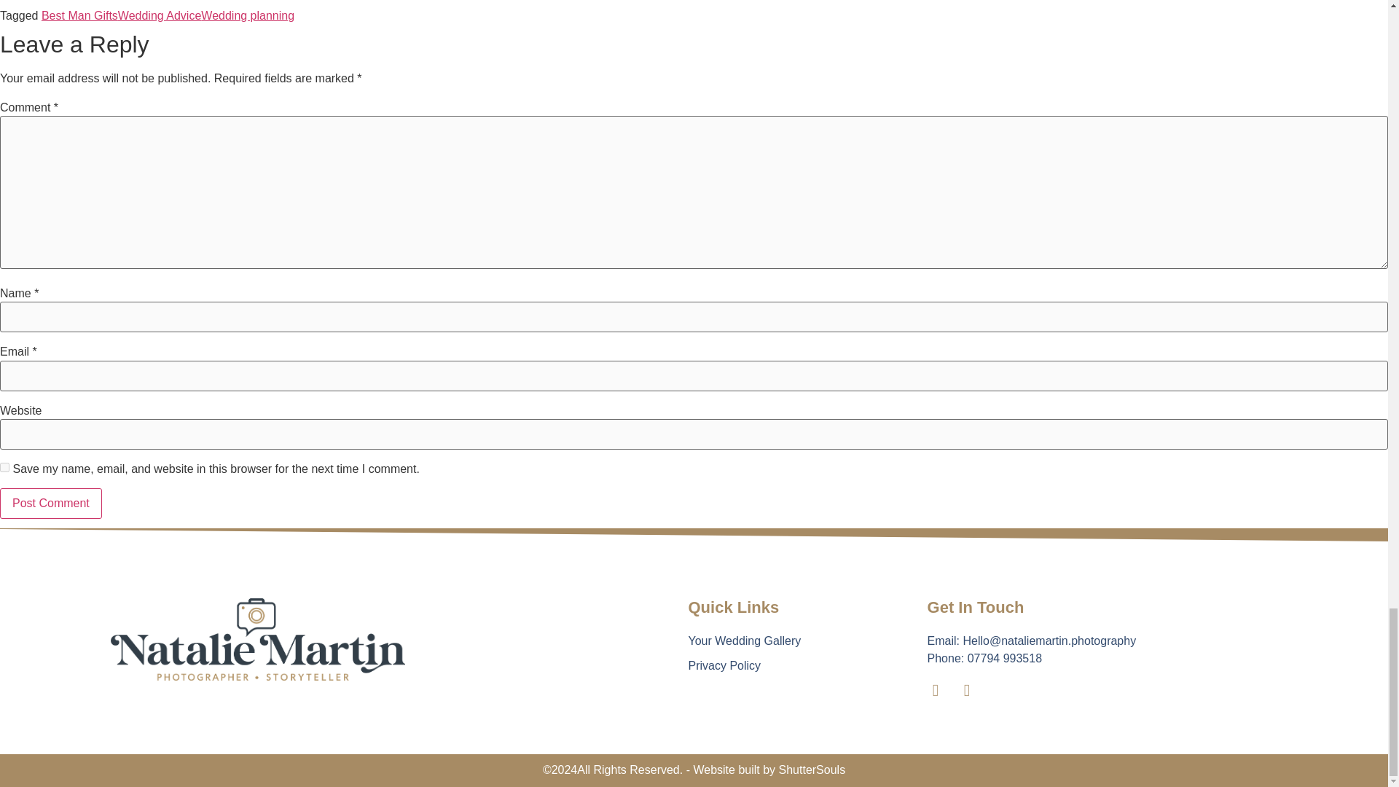 The height and width of the screenshot is (787, 1399). What do you see at coordinates (787, 665) in the screenshot?
I see `Privacy Policy` at bounding box center [787, 665].